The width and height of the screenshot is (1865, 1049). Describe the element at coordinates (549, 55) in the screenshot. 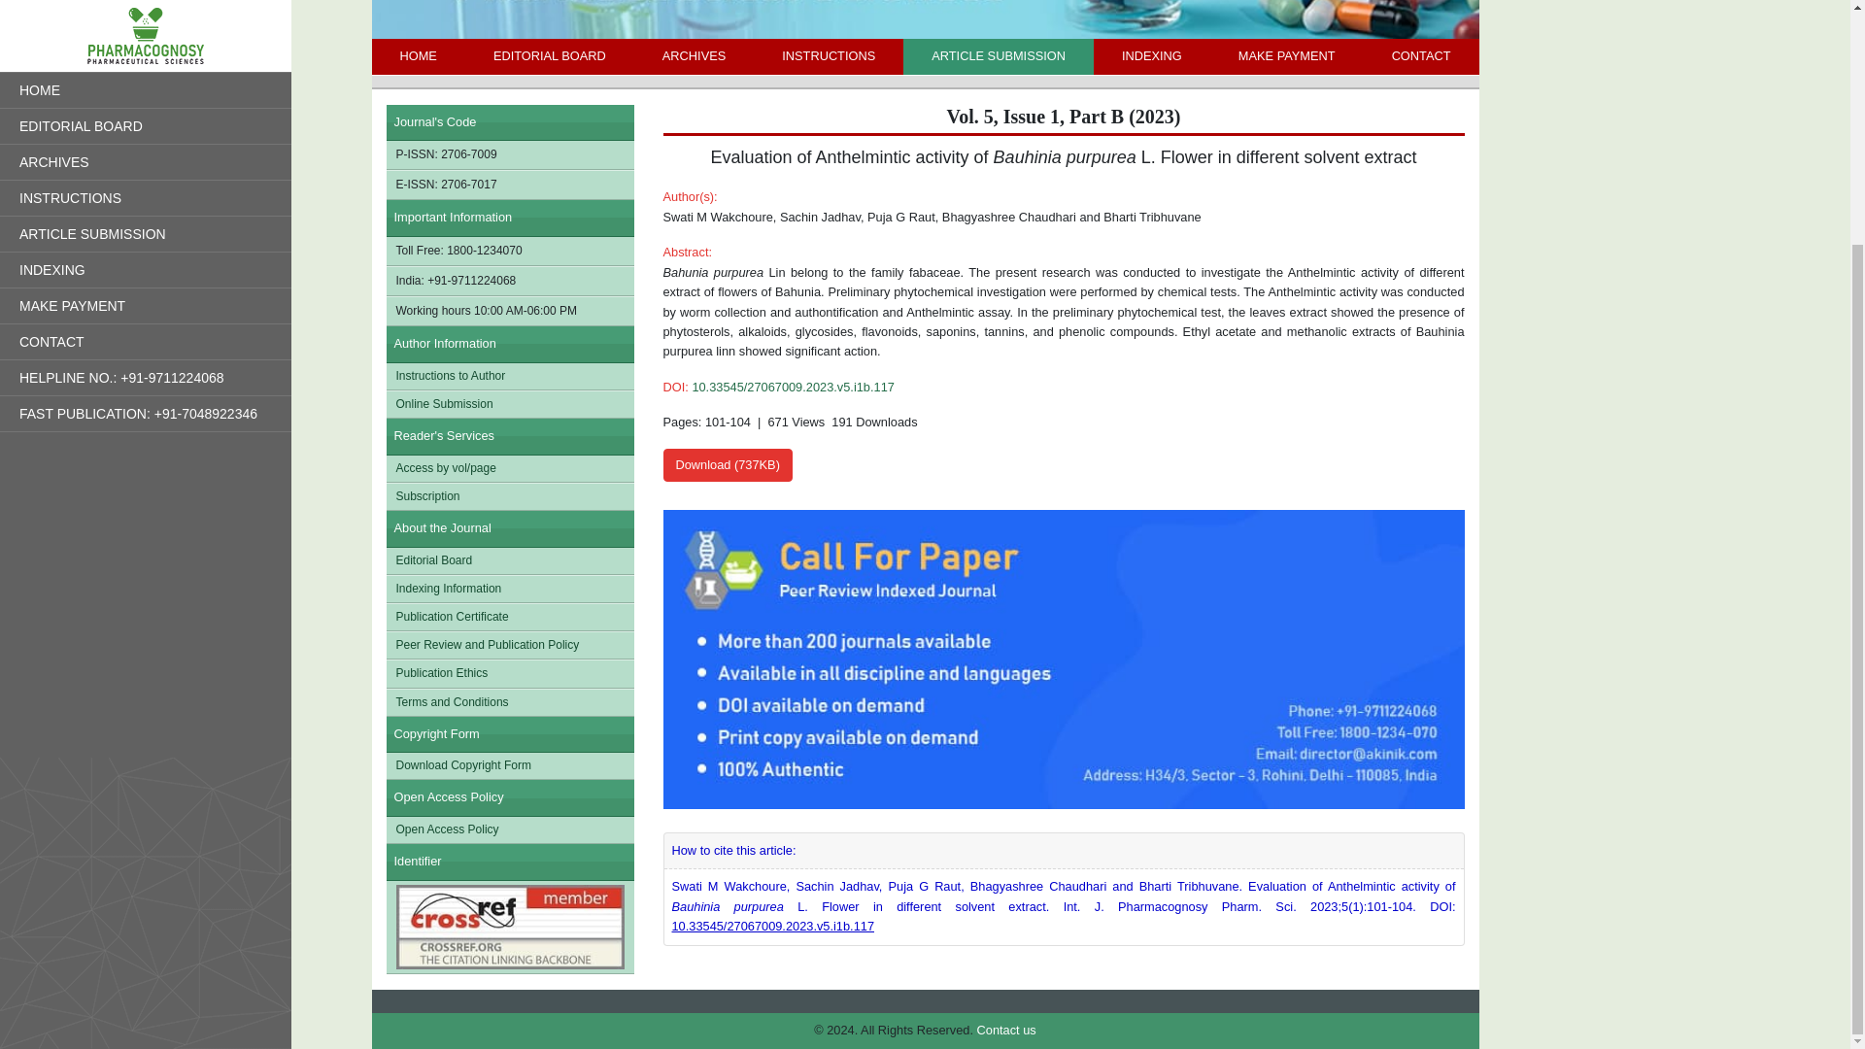

I see `EDITORIAL BOARD` at that location.